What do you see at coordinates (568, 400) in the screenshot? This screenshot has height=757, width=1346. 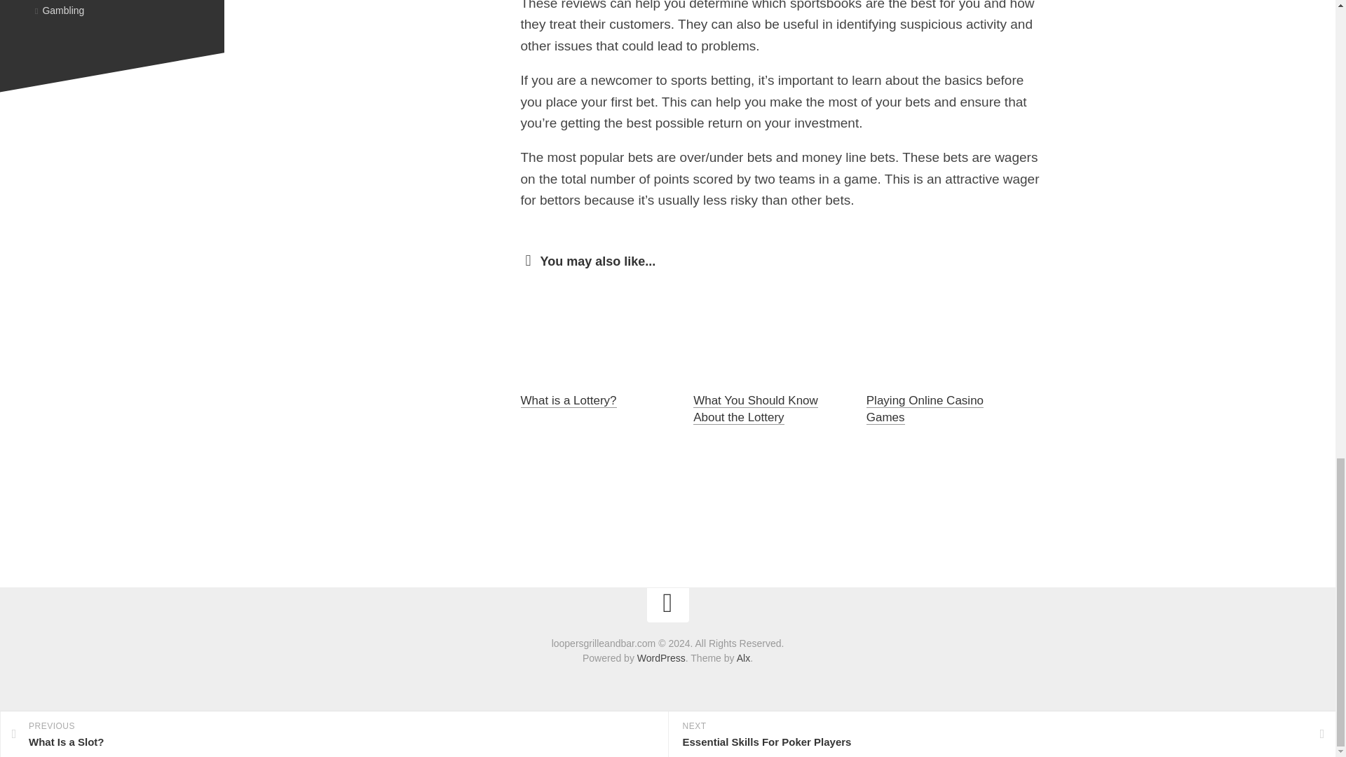 I see `What is a Lottery?` at bounding box center [568, 400].